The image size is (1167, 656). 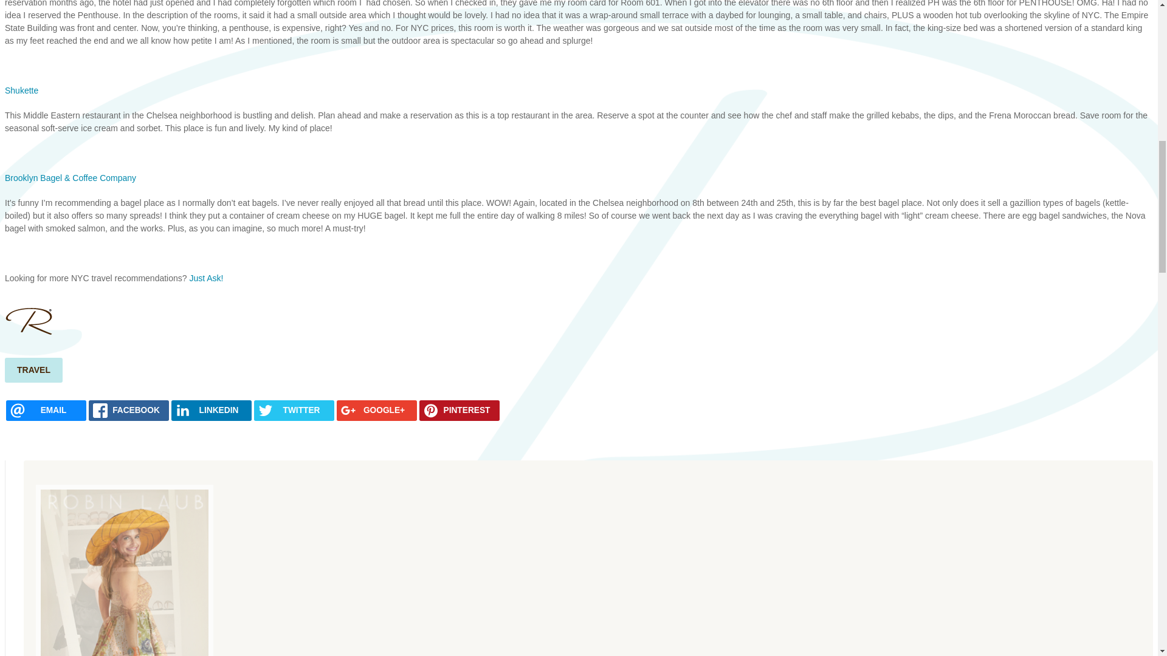 I want to click on TWITTER, so click(x=294, y=411).